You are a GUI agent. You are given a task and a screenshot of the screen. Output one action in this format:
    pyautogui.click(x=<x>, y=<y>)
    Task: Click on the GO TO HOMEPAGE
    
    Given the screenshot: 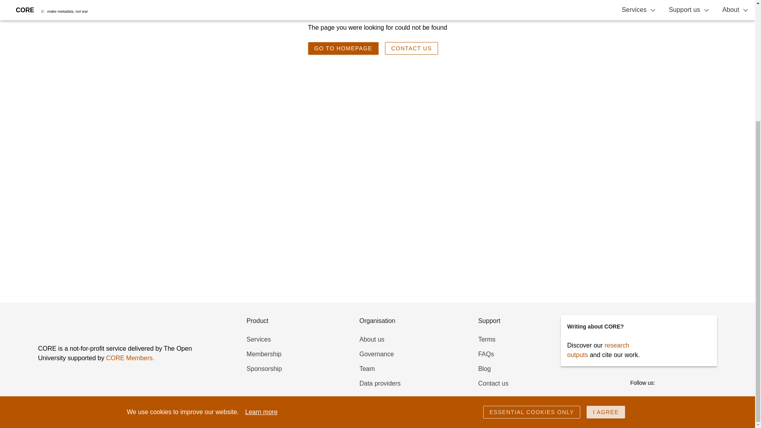 What is the action you would take?
    pyautogui.click(x=343, y=48)
    